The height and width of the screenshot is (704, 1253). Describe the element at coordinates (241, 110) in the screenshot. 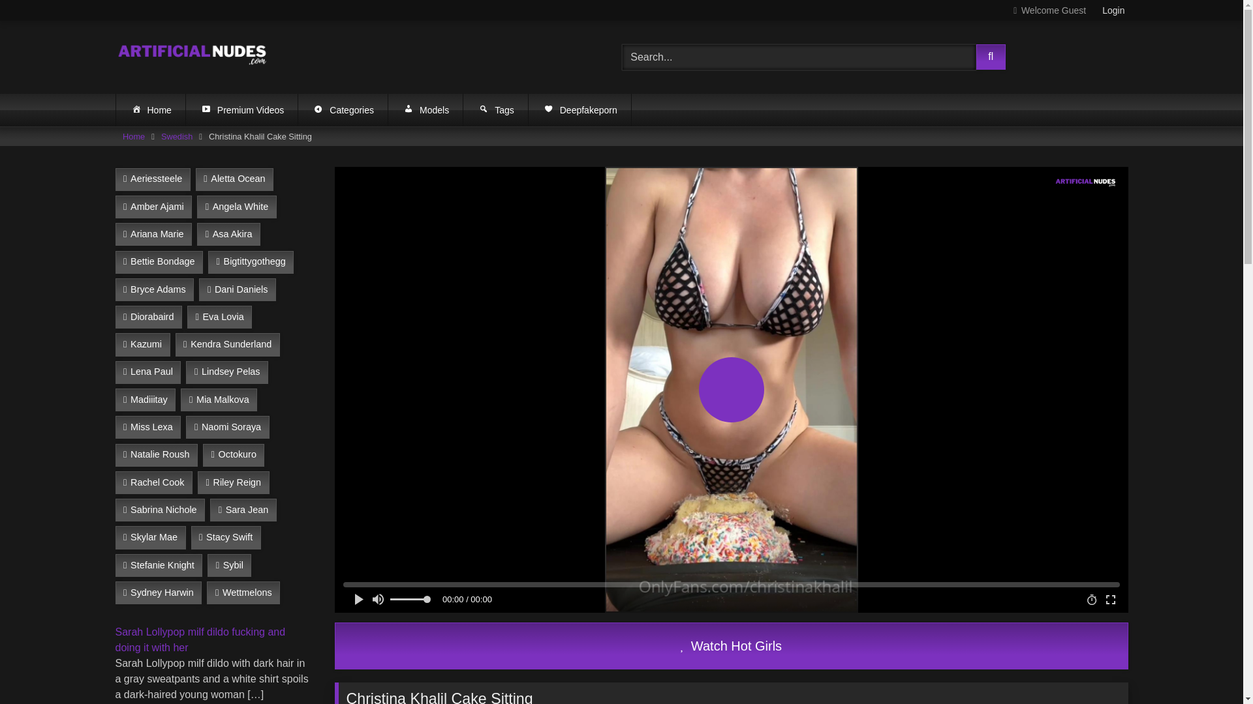

I see `Premium Videos` at that location.